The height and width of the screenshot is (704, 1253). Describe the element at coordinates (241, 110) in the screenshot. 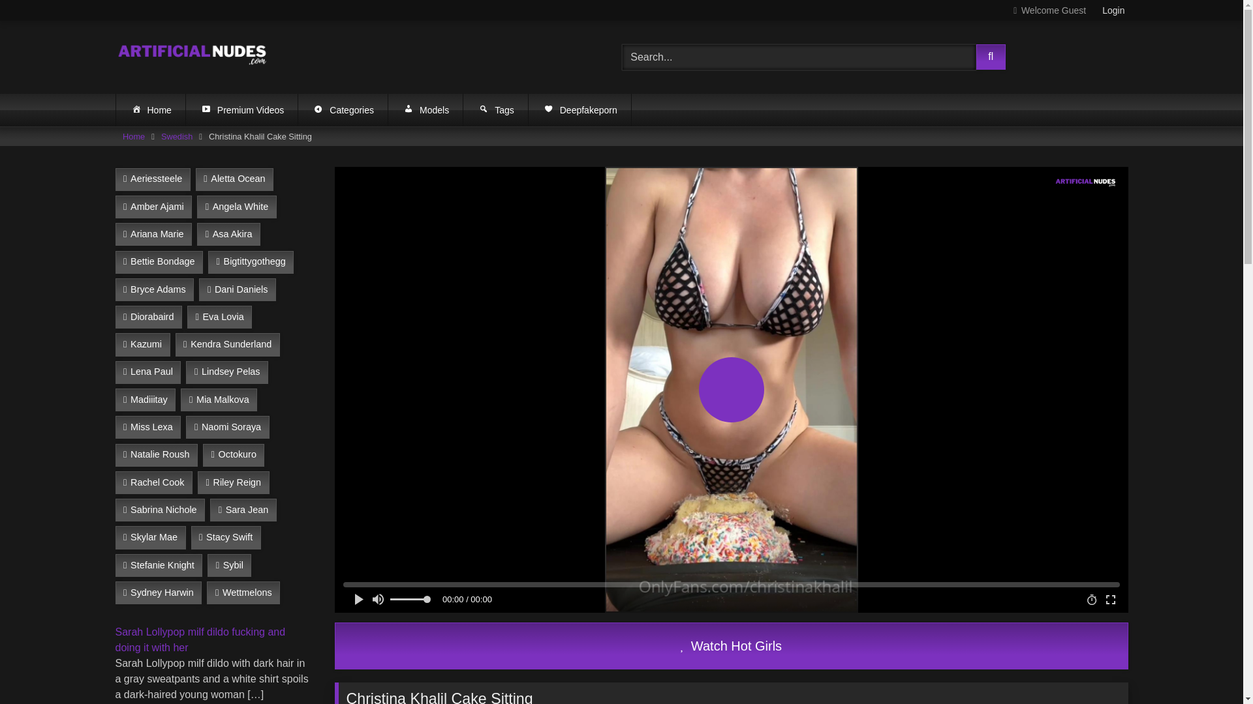

I see `Premium Videos` at that location.